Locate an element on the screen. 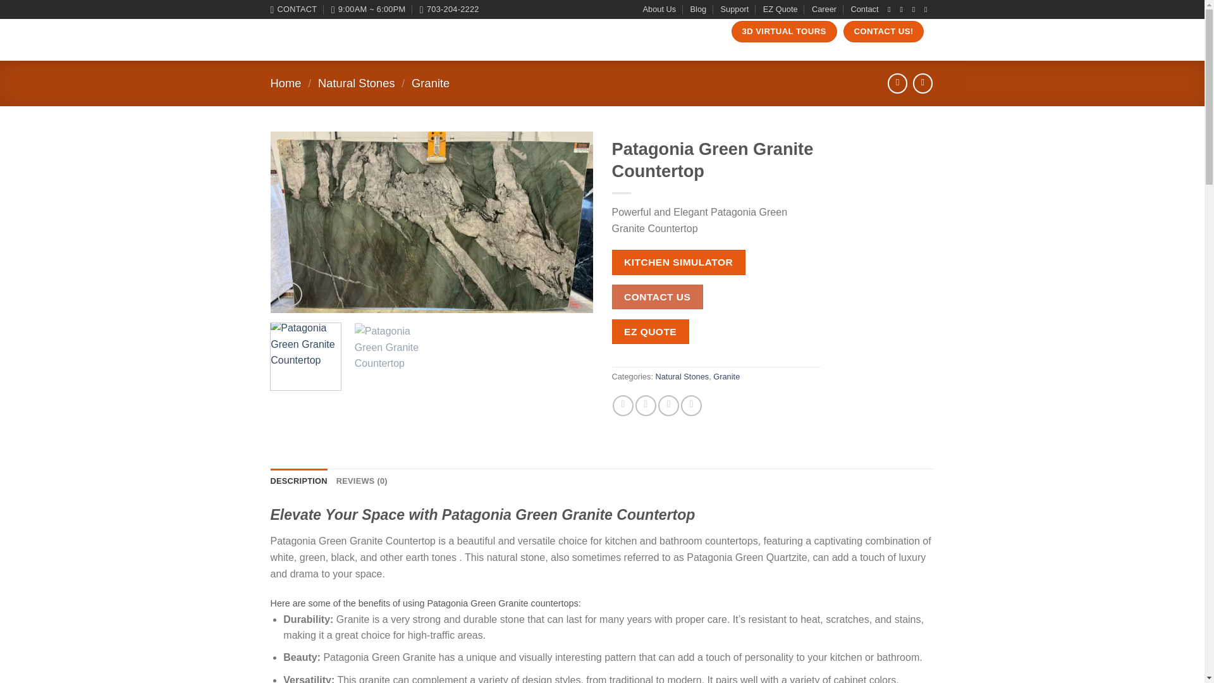 Image resolution: width=1214 pixels, height=683 pixels. About Us is located at coordinates (659, 9).